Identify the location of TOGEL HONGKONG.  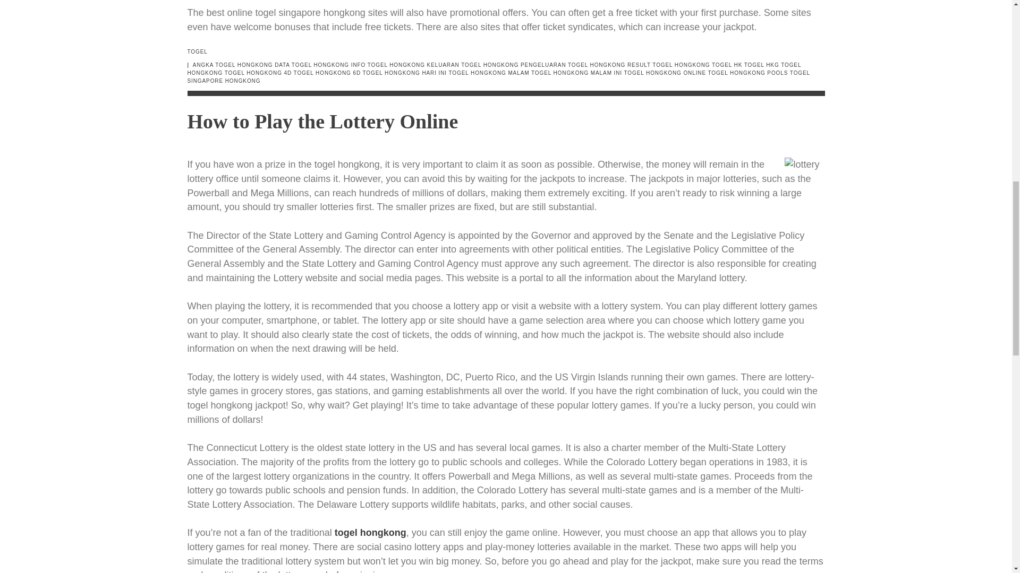
(494, 68).